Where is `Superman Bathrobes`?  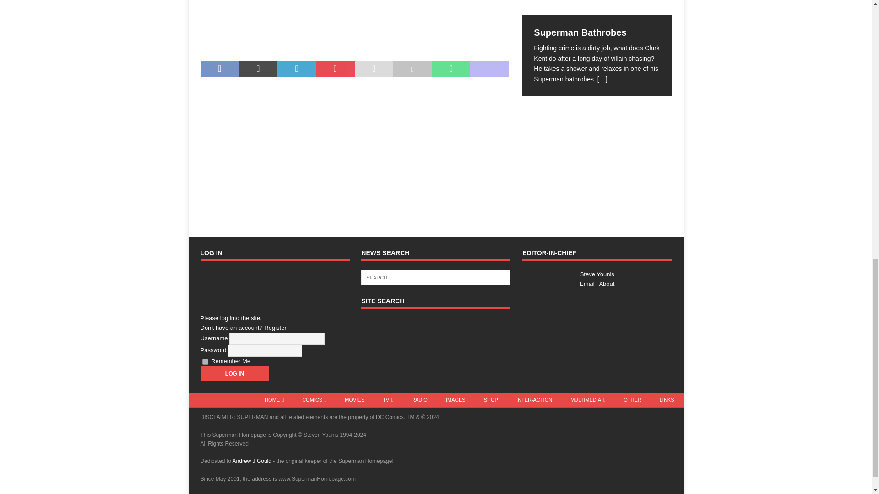
Superman Bathrobes is located at coordinates (597, 7).